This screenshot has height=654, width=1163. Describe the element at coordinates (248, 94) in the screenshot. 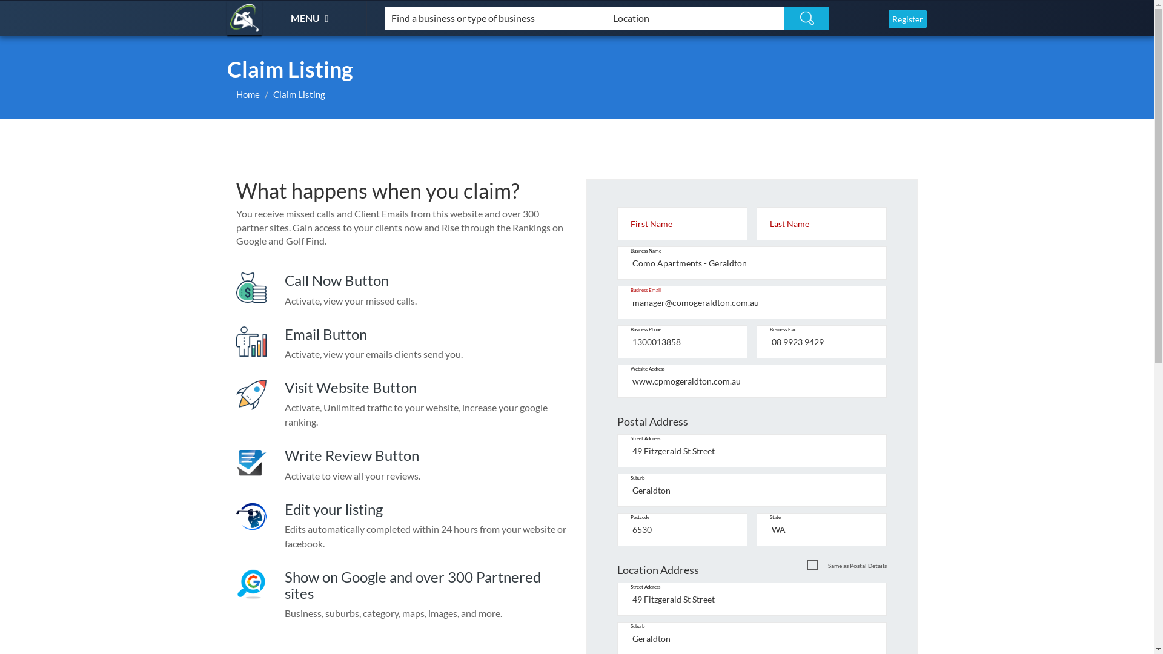

I see `Home` at that location.